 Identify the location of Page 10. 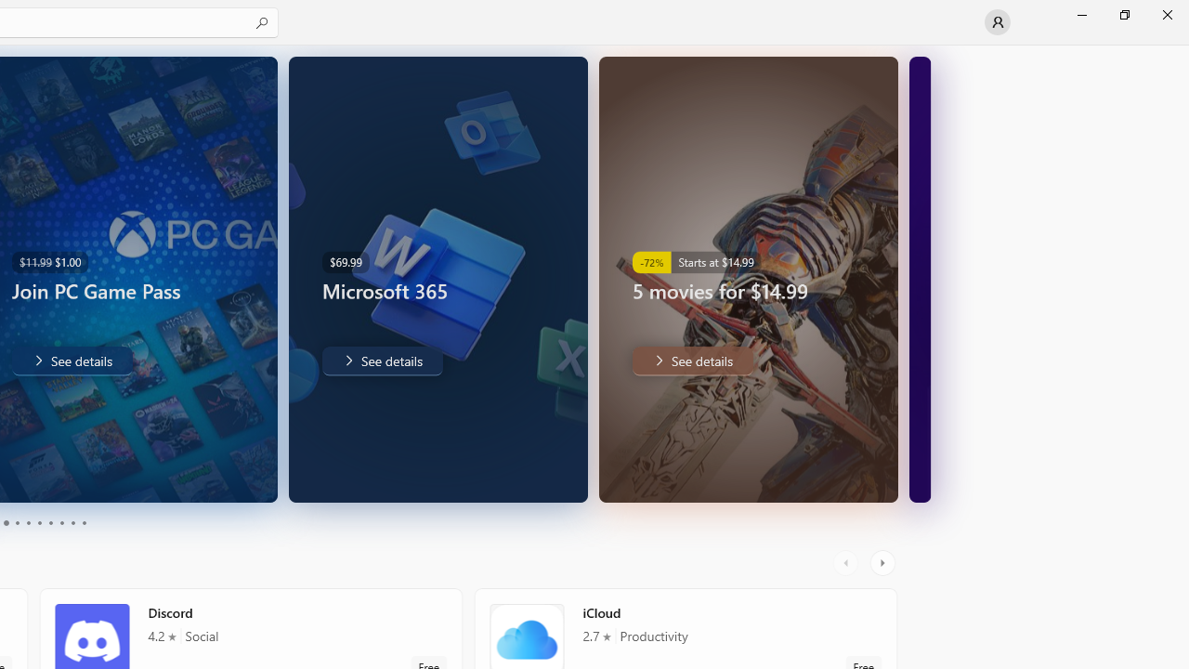
(84, 522).